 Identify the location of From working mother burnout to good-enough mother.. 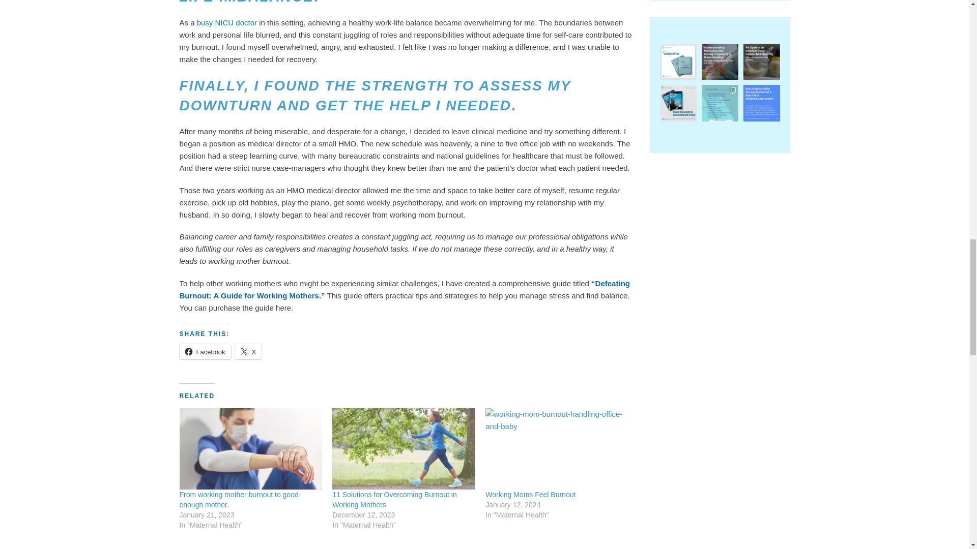
(250, 449).